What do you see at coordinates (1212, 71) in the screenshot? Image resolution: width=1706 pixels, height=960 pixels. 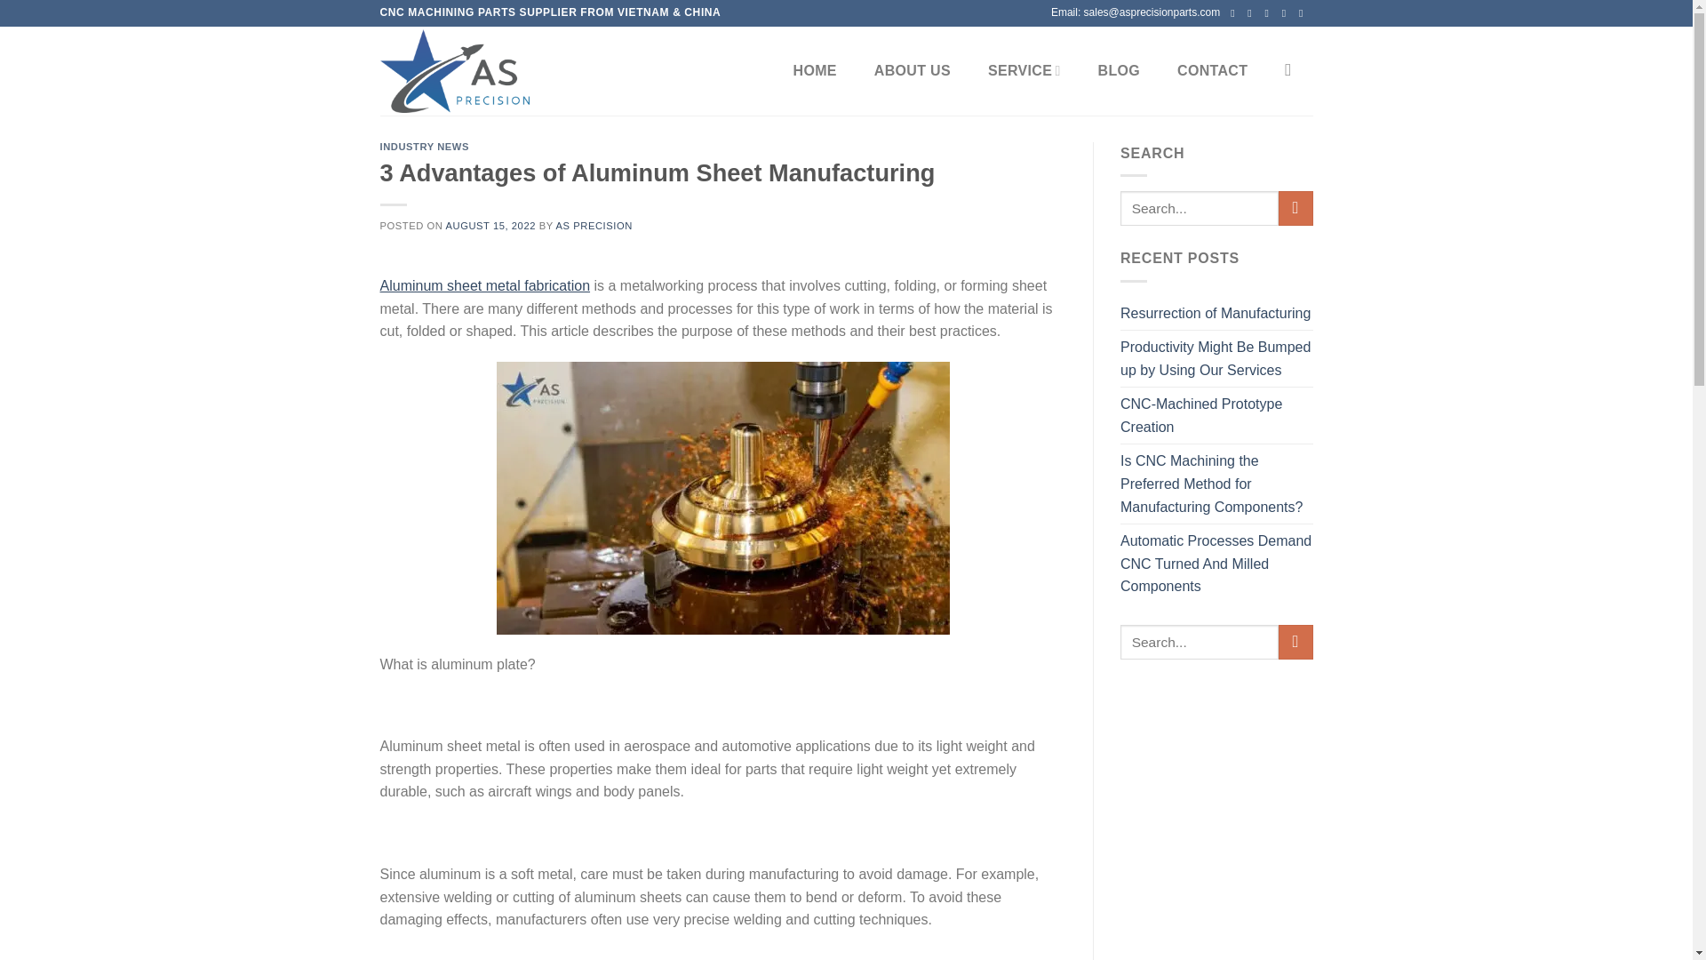 I see `CONTACT` at bounding box center [1212, 71].